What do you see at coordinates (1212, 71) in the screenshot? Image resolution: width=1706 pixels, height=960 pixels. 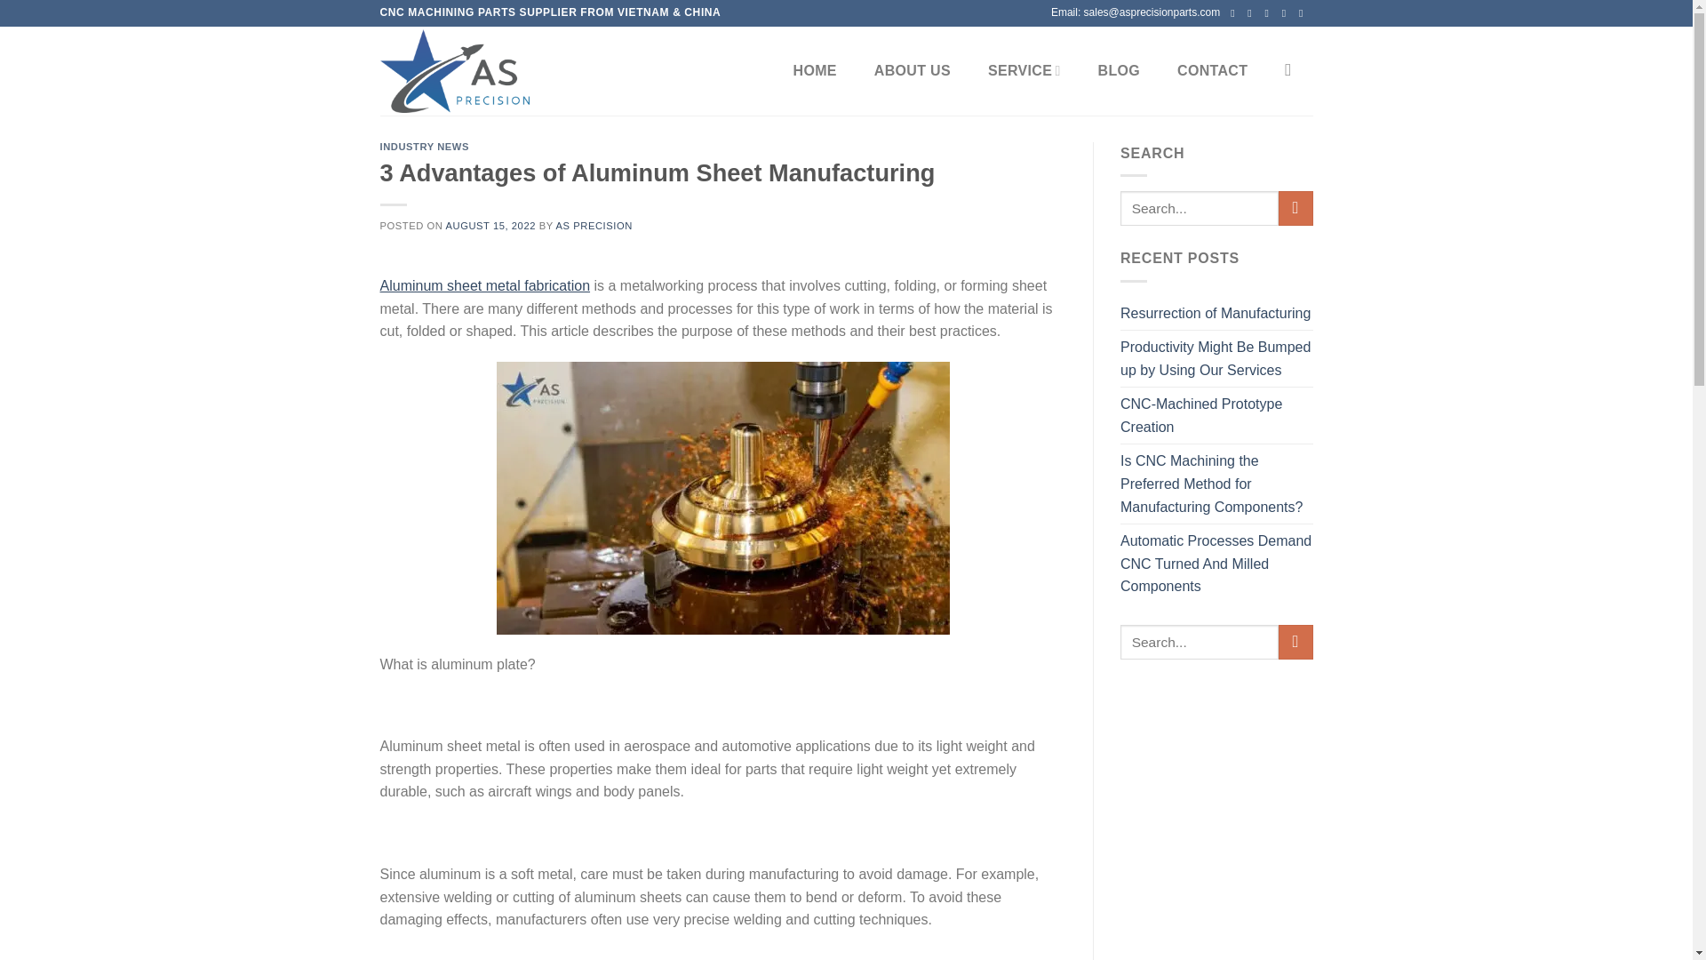 I see `CONTACT` at bounding box center [1212, 71].